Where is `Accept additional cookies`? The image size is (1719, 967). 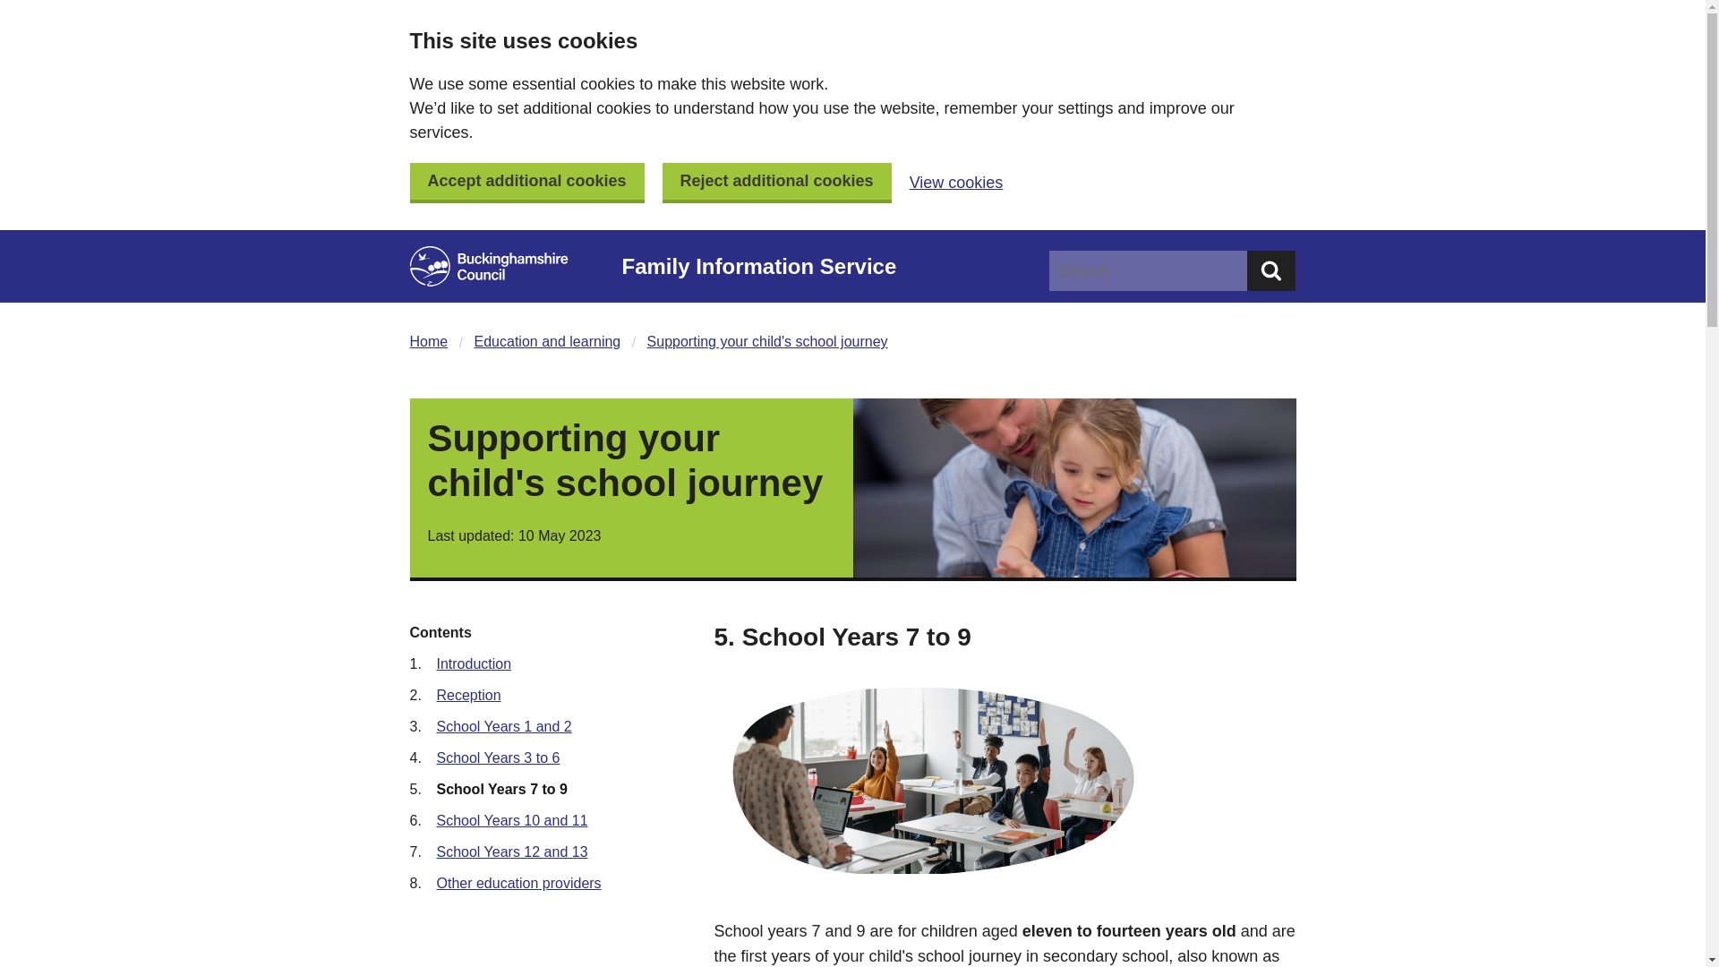
Accept additional cookies is located at coordinates (527, 183).